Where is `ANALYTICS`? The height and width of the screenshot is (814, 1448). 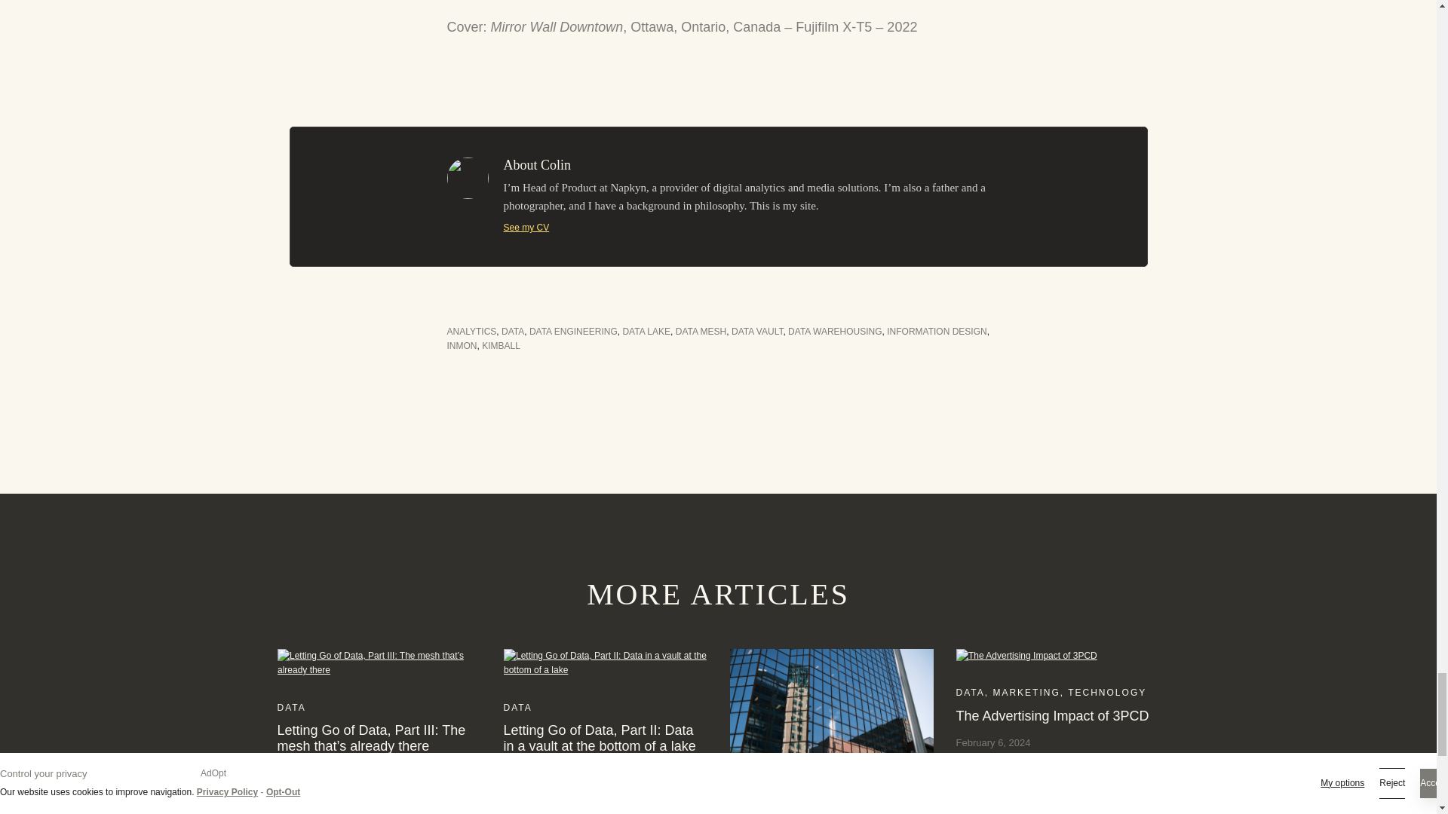
ANALYTICS is located at coordinates (471, 332).